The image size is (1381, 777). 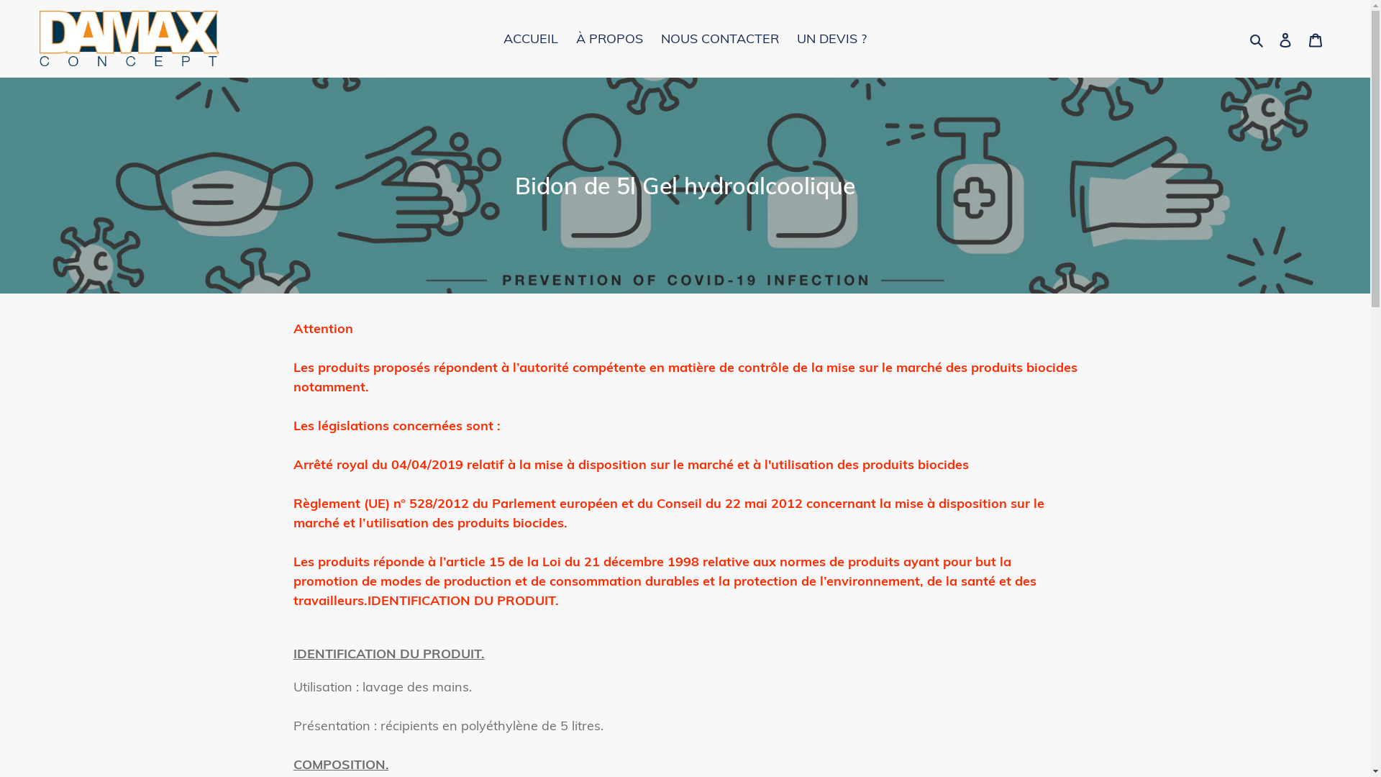 What do you see at coordinates (1257, 38) in the screenshot?
I see `Rechercher` at bounding box center [1257, 38].